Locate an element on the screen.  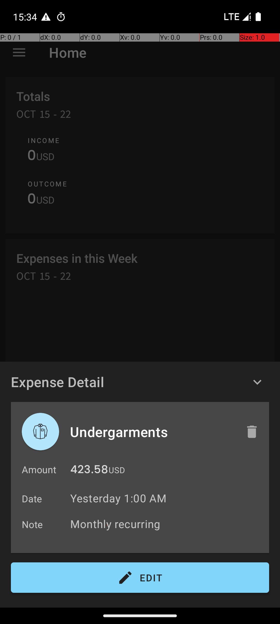
Monthly recurring is located at coordinates (167, 524).